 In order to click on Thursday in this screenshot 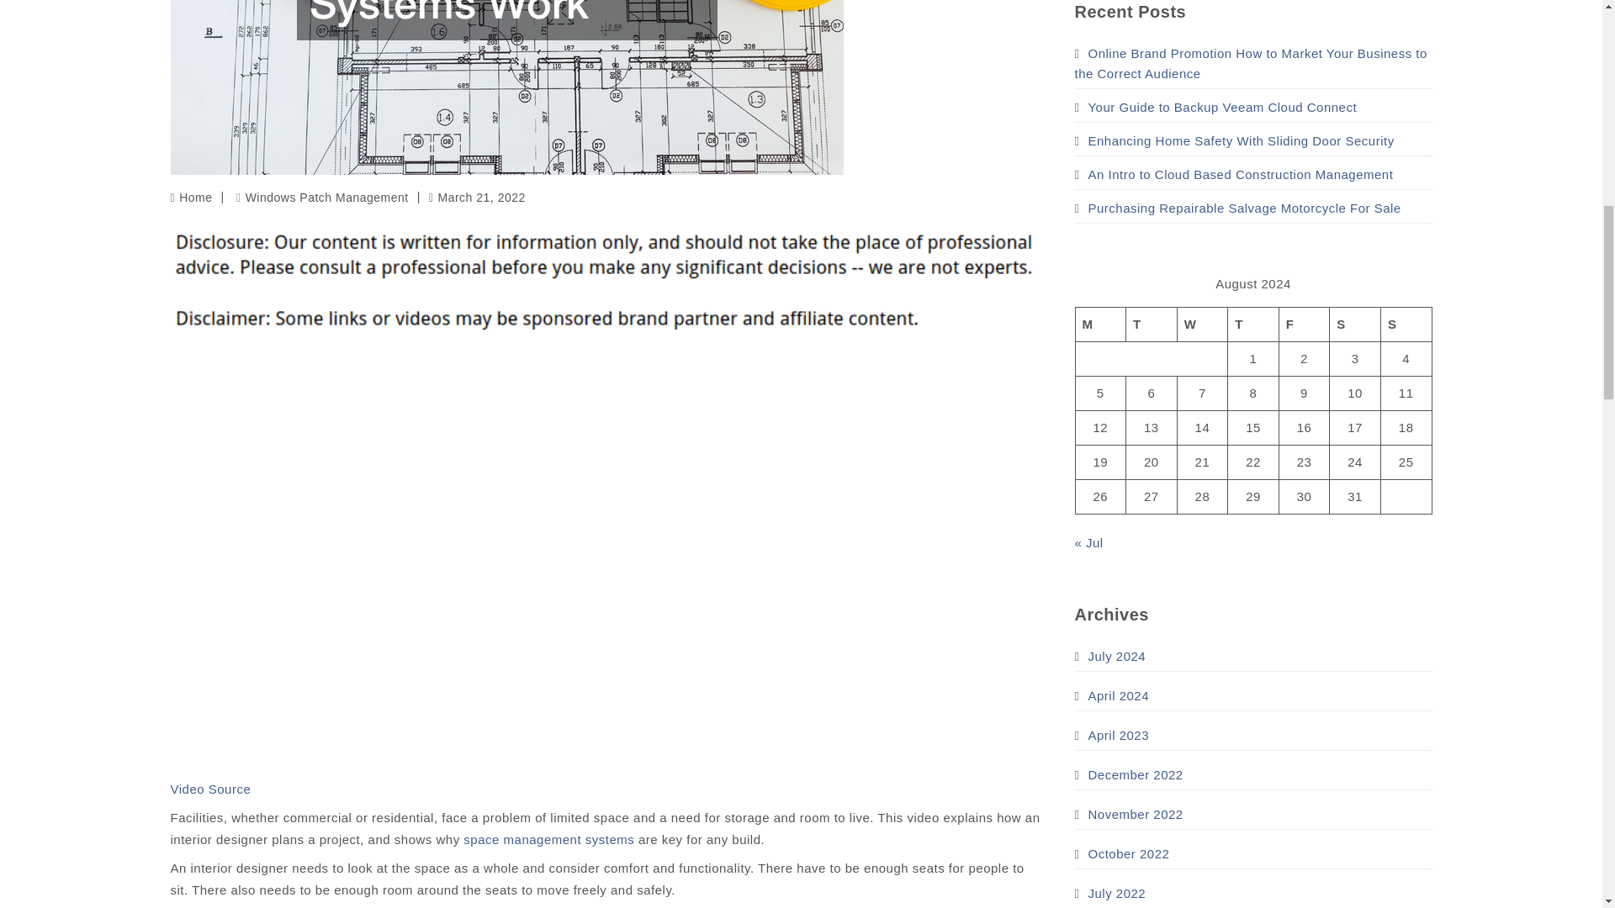, I will do `click(1253, 325)`.